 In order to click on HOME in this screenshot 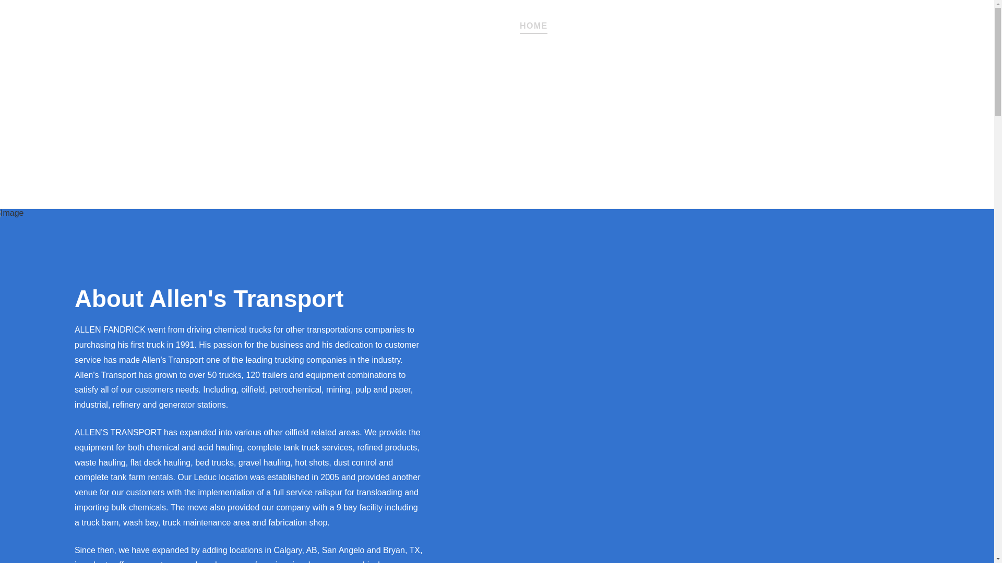, I will do `click(533, 23)`.